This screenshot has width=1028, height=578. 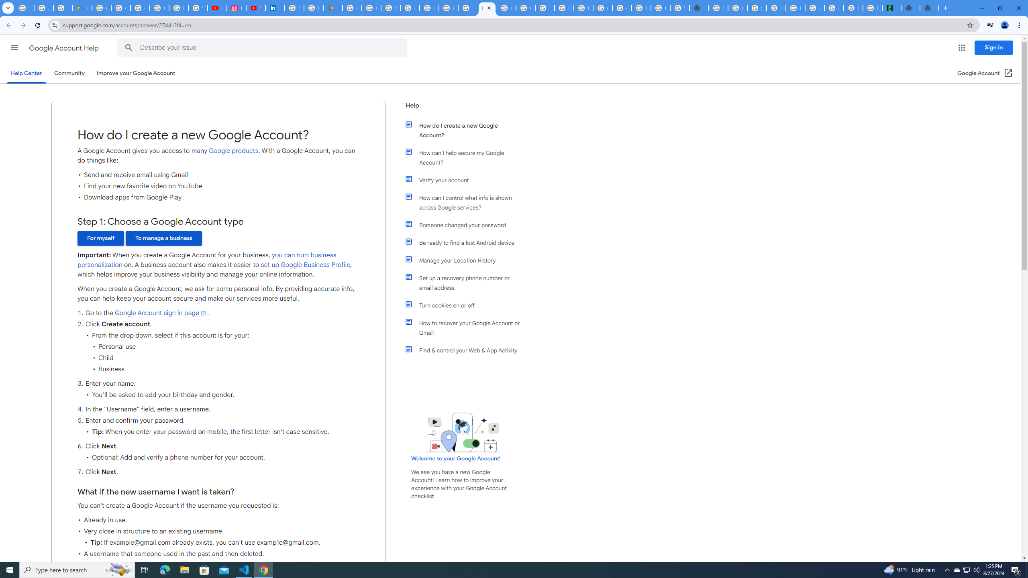 What do you see at coordinates (100, 238) in the screenshot?
I see `For myself` at bounding box center [100, 238].